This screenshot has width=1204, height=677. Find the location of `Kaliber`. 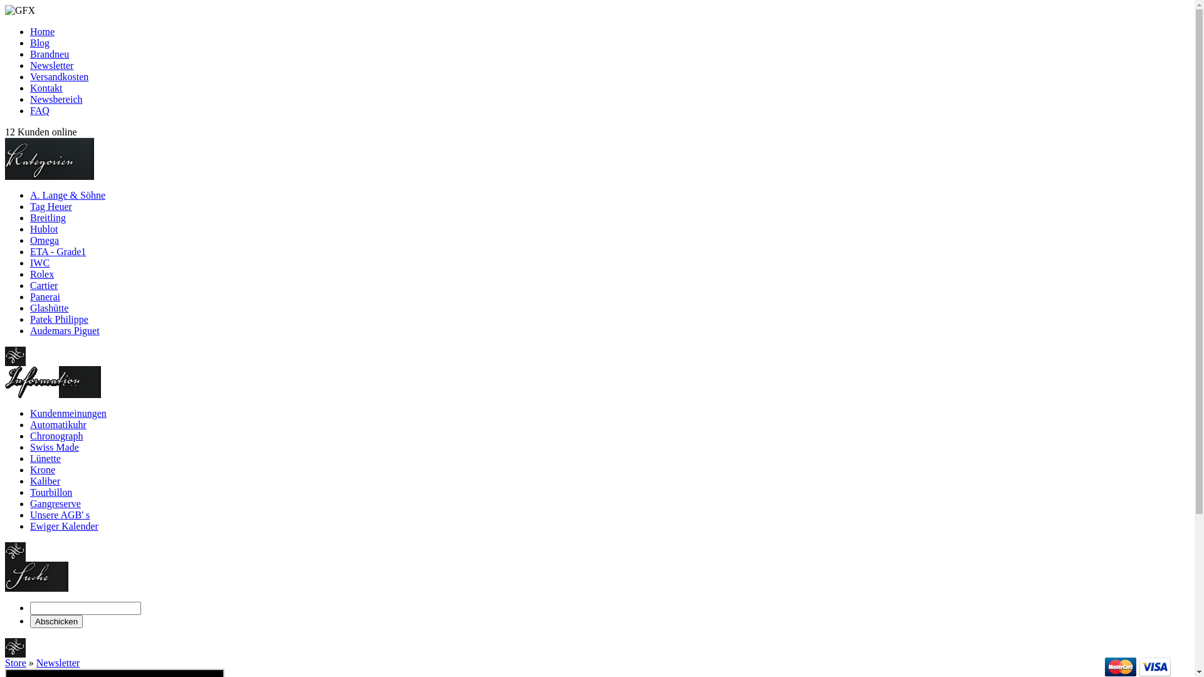

Kaliber is located at coordinates (45, 481).